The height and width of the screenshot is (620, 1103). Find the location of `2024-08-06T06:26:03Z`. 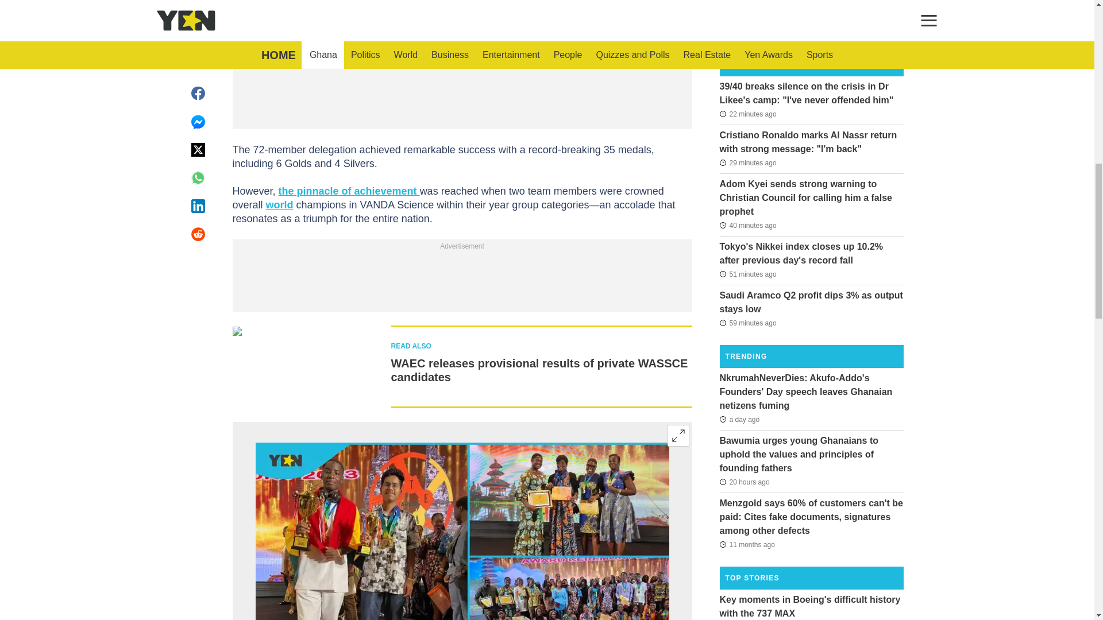

2024-08-06T06:26:03Z is located at coordinates (747, 274).